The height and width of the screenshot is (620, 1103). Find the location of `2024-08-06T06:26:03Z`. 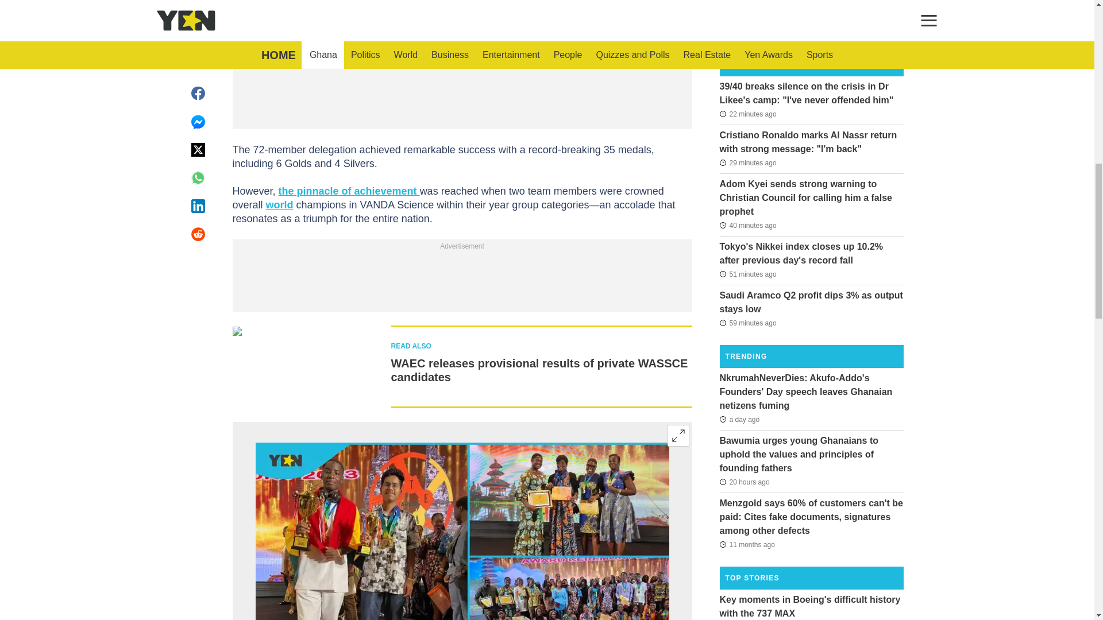

2024-08-06T06:26:03Z is located at coordinates (747, 274).